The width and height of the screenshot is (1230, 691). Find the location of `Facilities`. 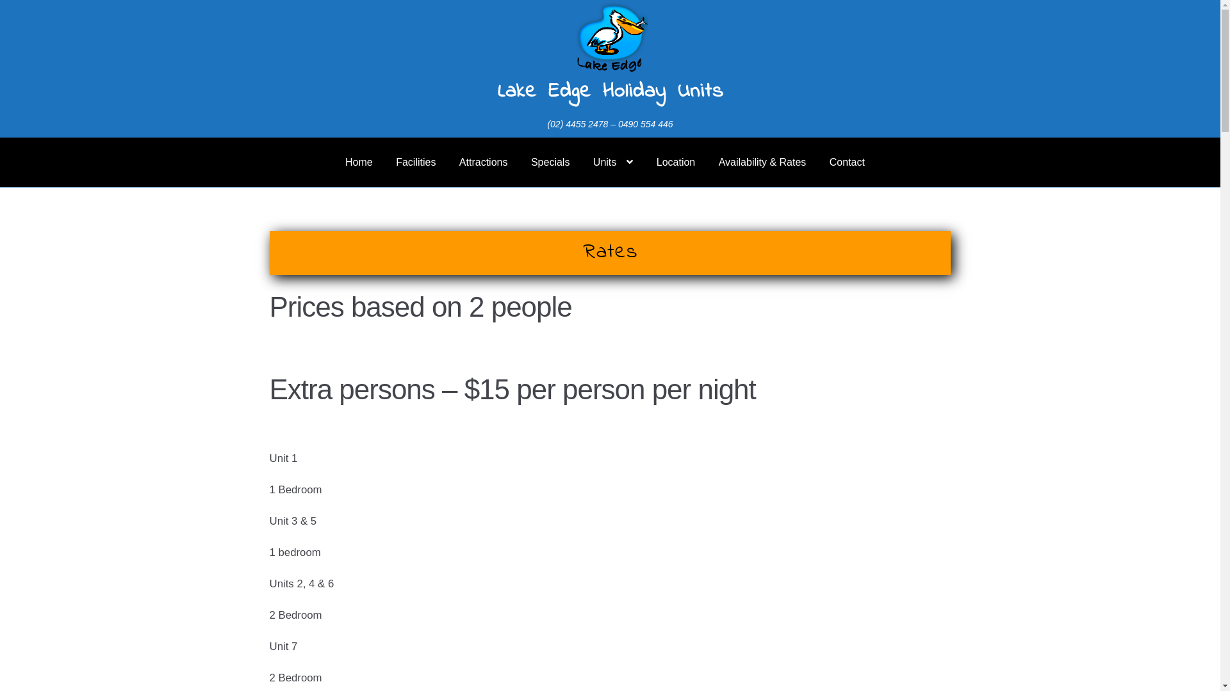

Facilities is located at coordinates (416, 163).